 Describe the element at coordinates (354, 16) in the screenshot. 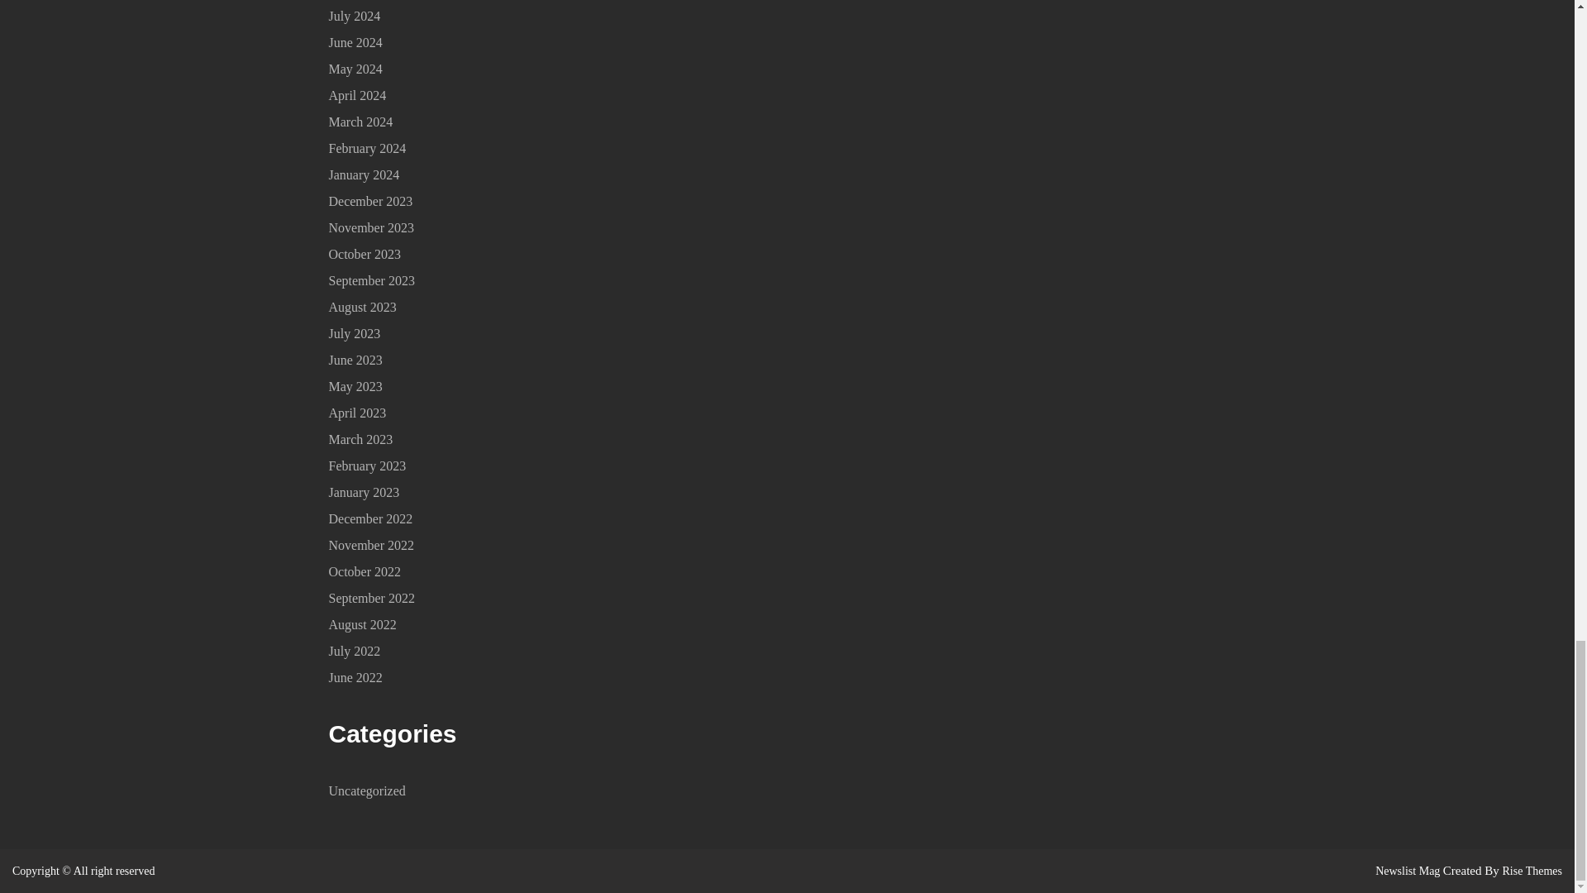

I see `July 2024` at that location.